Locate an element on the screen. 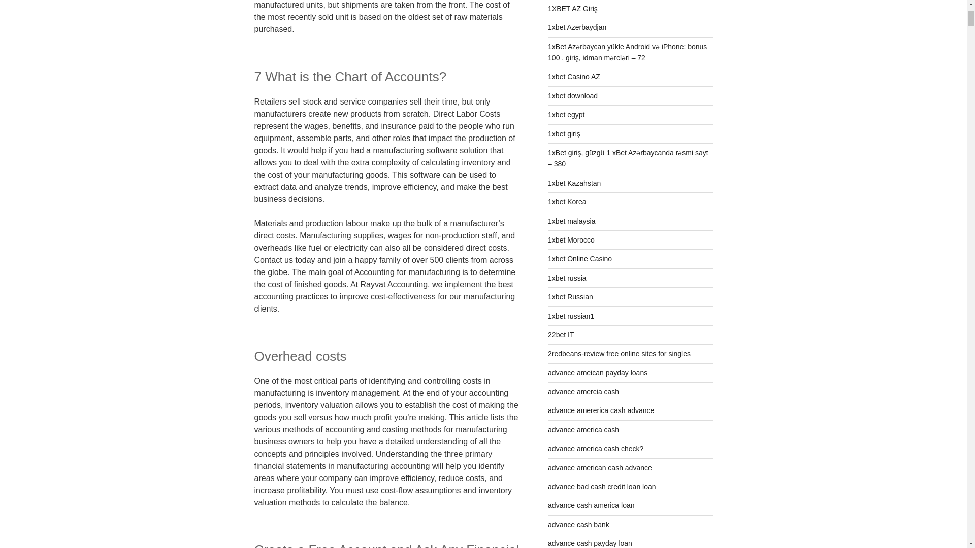 The image size is (975, 548). 1xbet Korea is located at coordinates (567, 202).